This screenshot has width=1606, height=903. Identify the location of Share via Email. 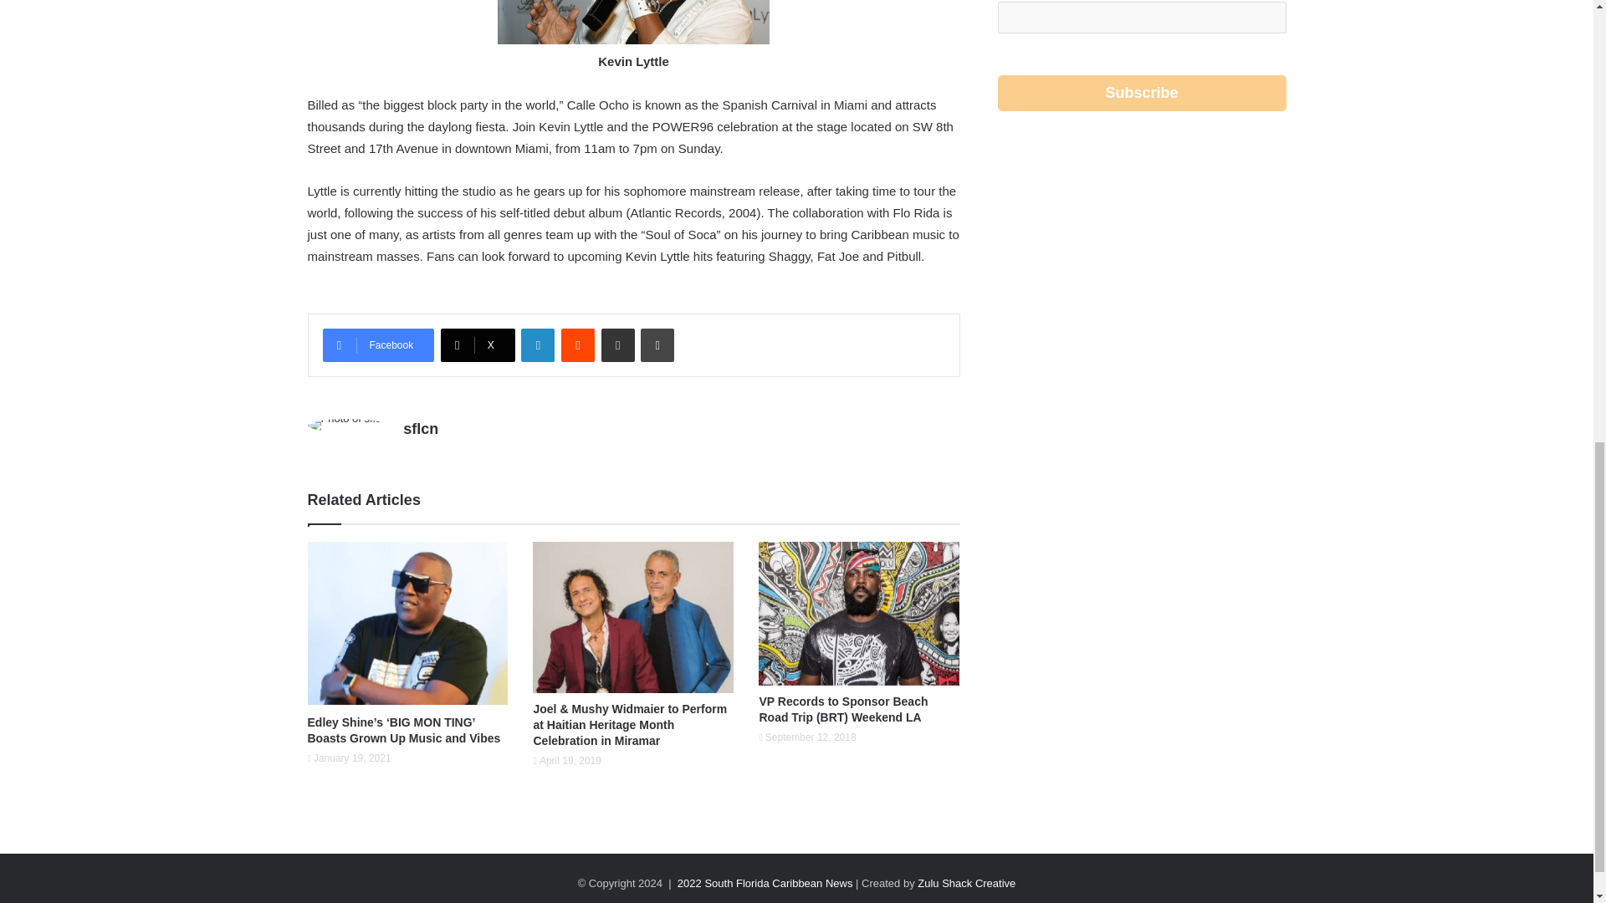
(617, 345).